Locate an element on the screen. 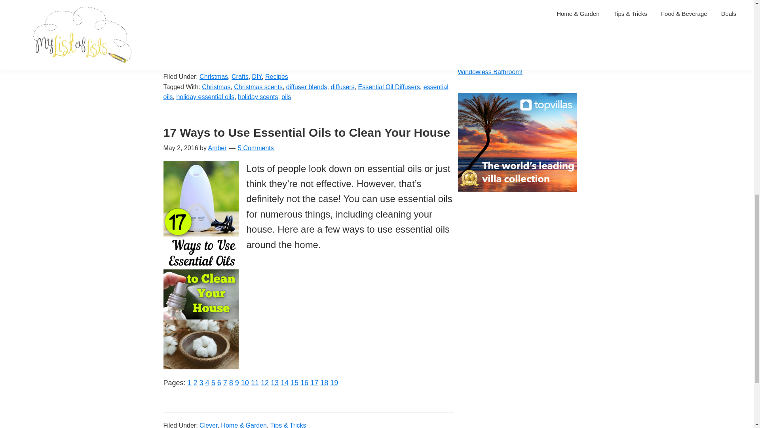 This screenshot has height=428, width=760. diffusers is located at coordinates (189, 383).